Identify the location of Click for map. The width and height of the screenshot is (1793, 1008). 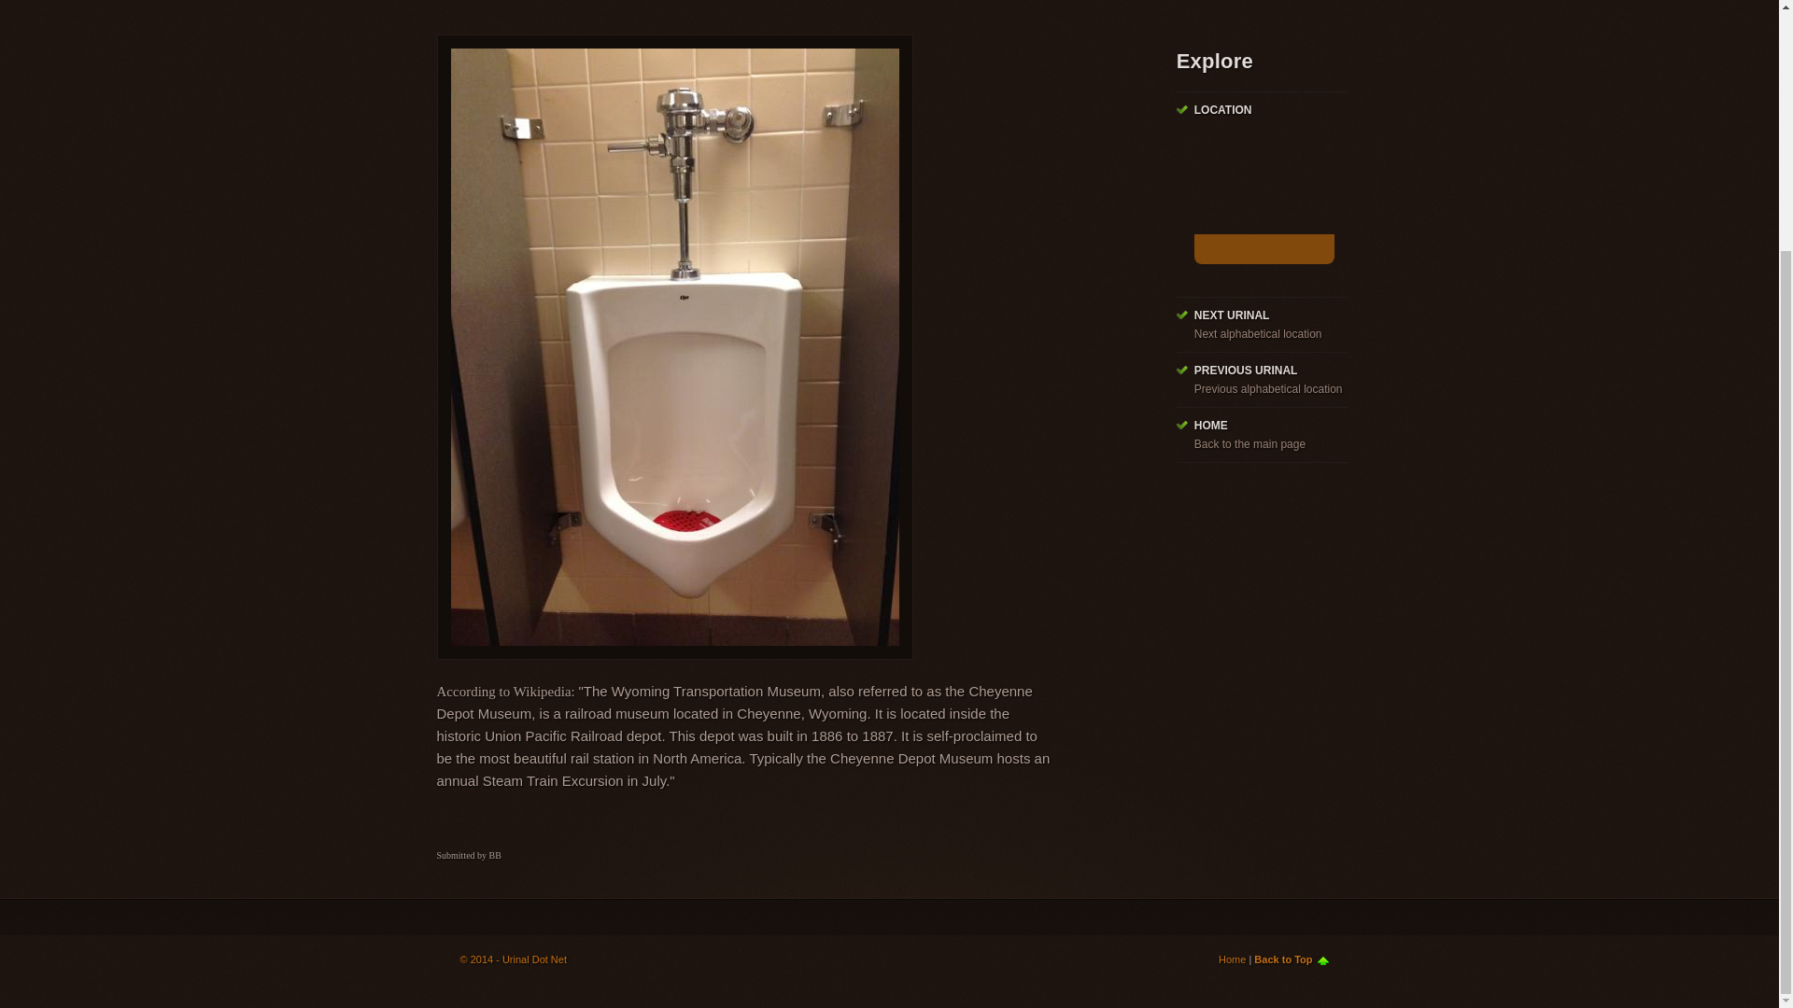
(1264, 200).